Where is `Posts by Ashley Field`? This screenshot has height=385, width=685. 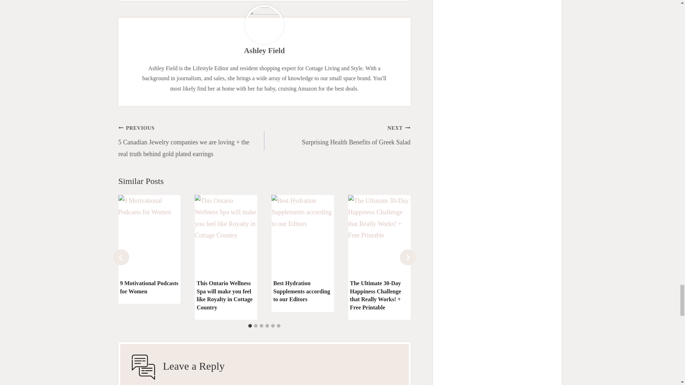 Posts by Ashley Field is located at coordinates (264, 51).